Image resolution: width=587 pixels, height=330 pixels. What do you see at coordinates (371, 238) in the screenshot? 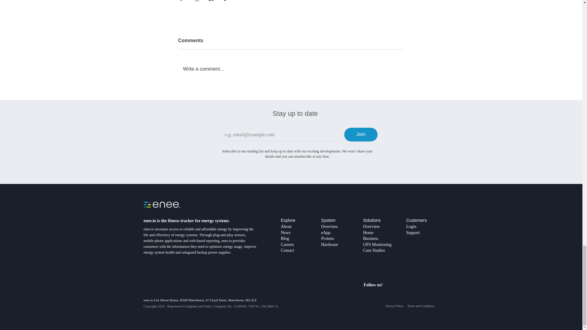
I see `Business` at bounding box center [371, 238].